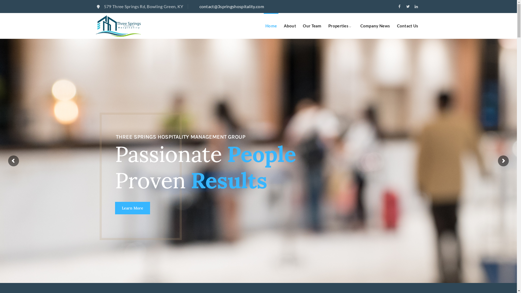  What do you see at coordinates (312, 26) in the screenshot?
I see `Our Team` at bounding box center [312, 26].